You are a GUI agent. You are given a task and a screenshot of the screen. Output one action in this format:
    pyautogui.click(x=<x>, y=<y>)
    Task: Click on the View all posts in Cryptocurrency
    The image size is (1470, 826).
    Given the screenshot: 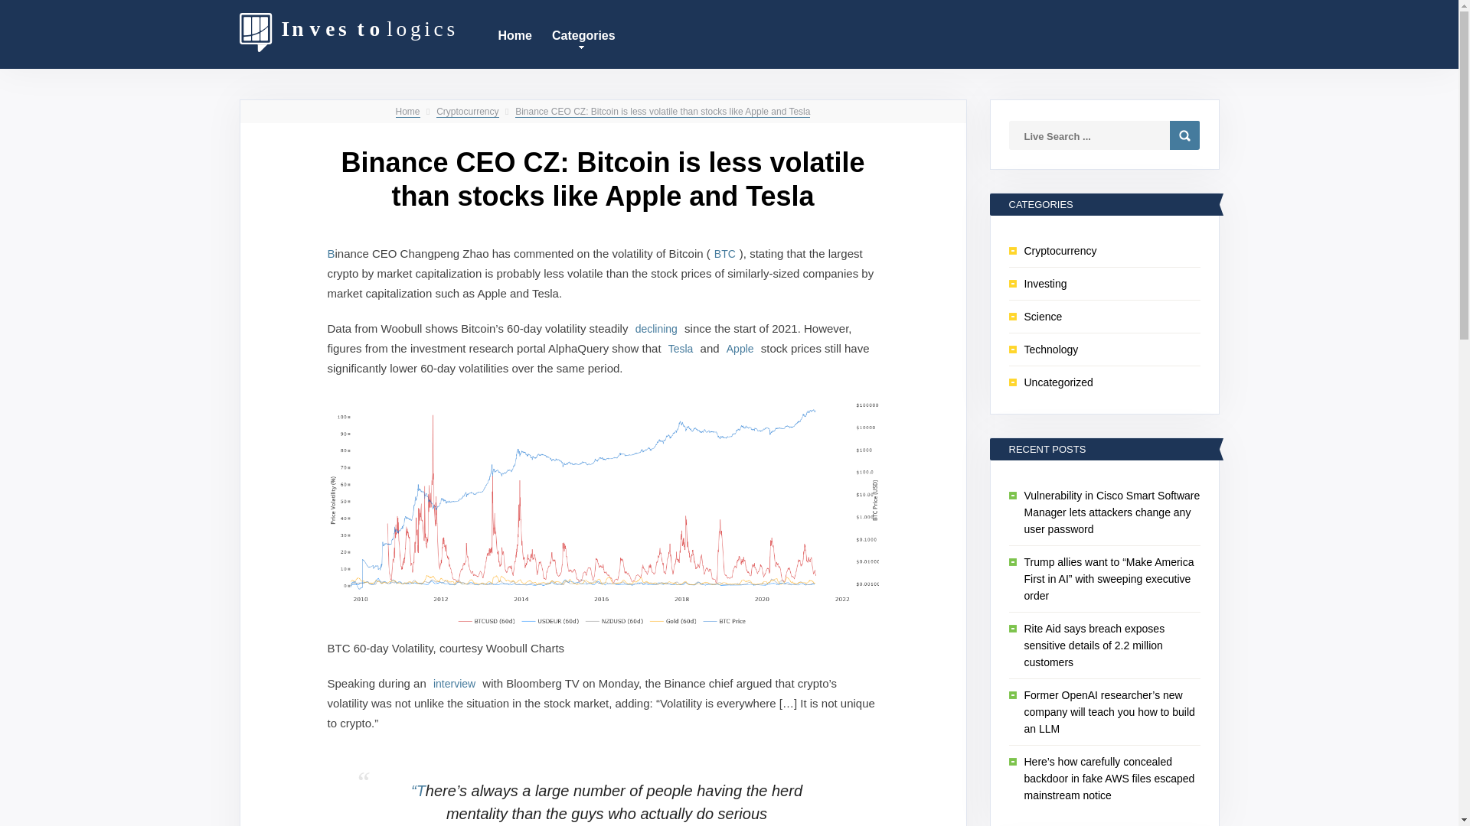 What is the action you would take?
    pyautogui.click(x=467, y=112)
    